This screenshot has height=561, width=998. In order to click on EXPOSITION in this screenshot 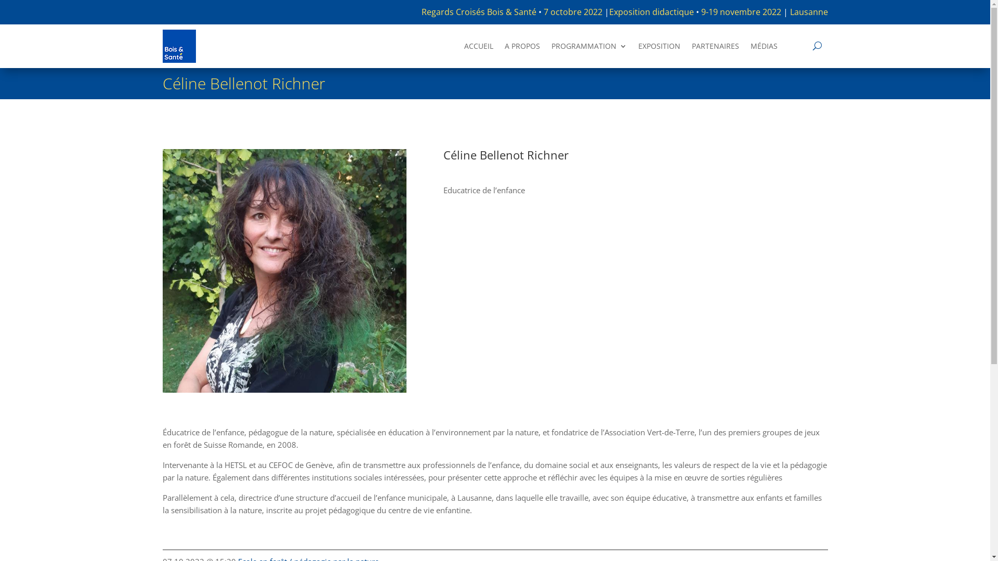, I will do `click(659, 48)`.